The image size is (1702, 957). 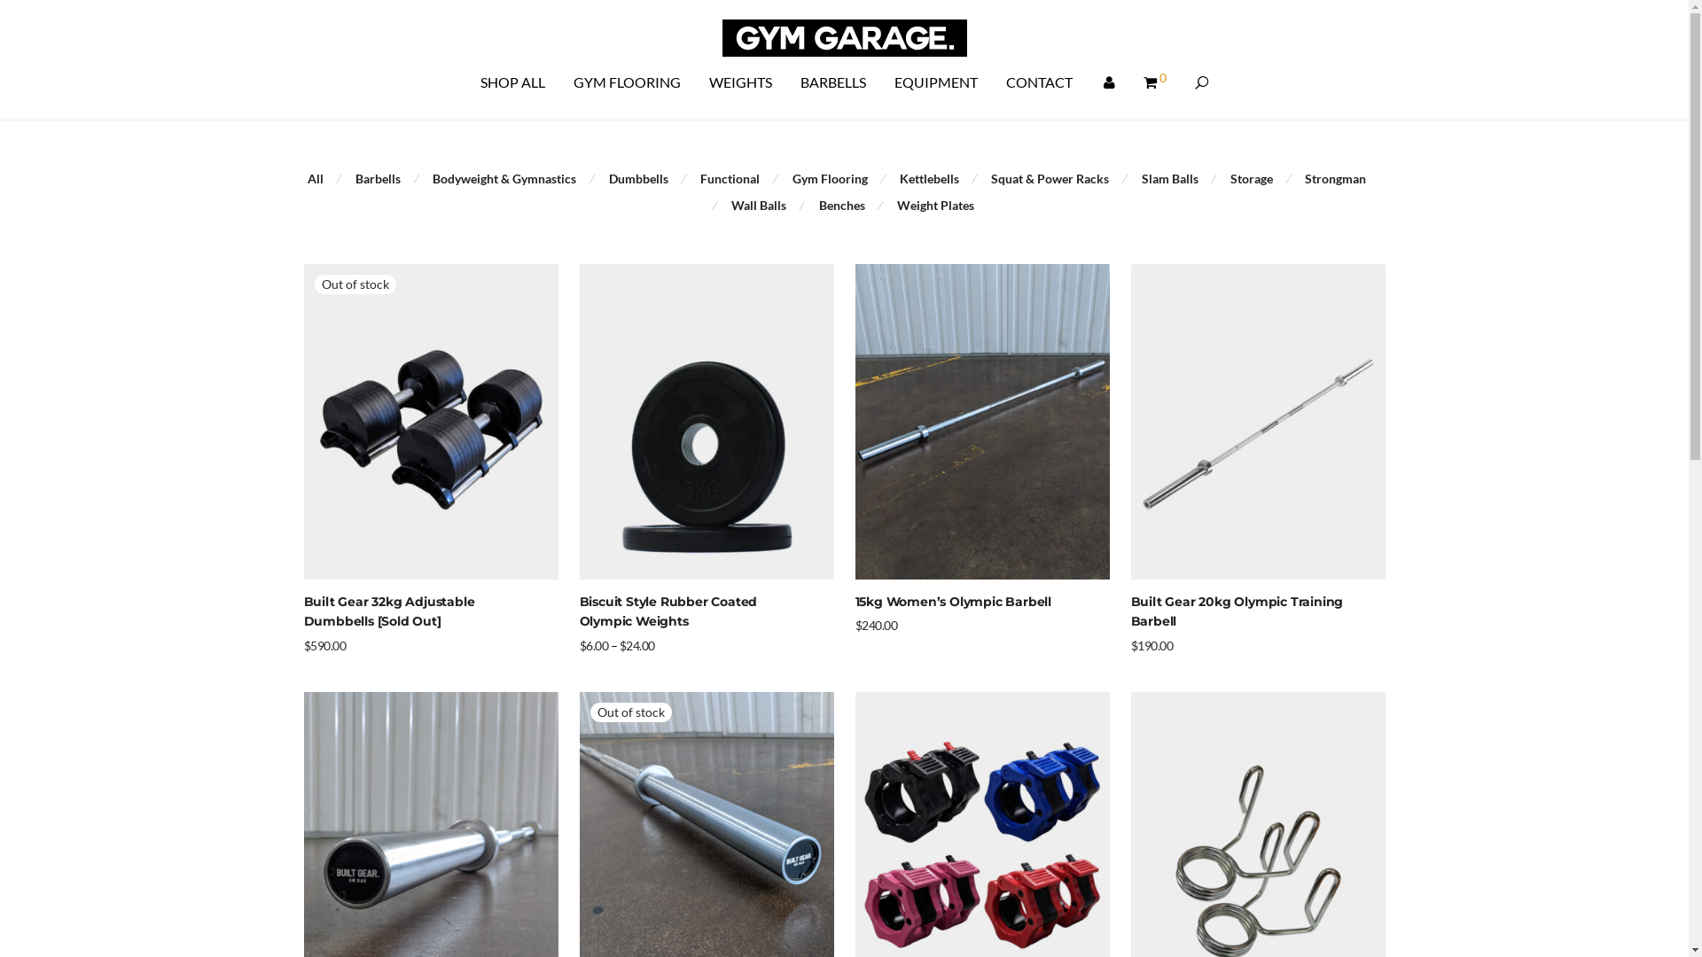 I want to click on All, so click(x=316, y=179).